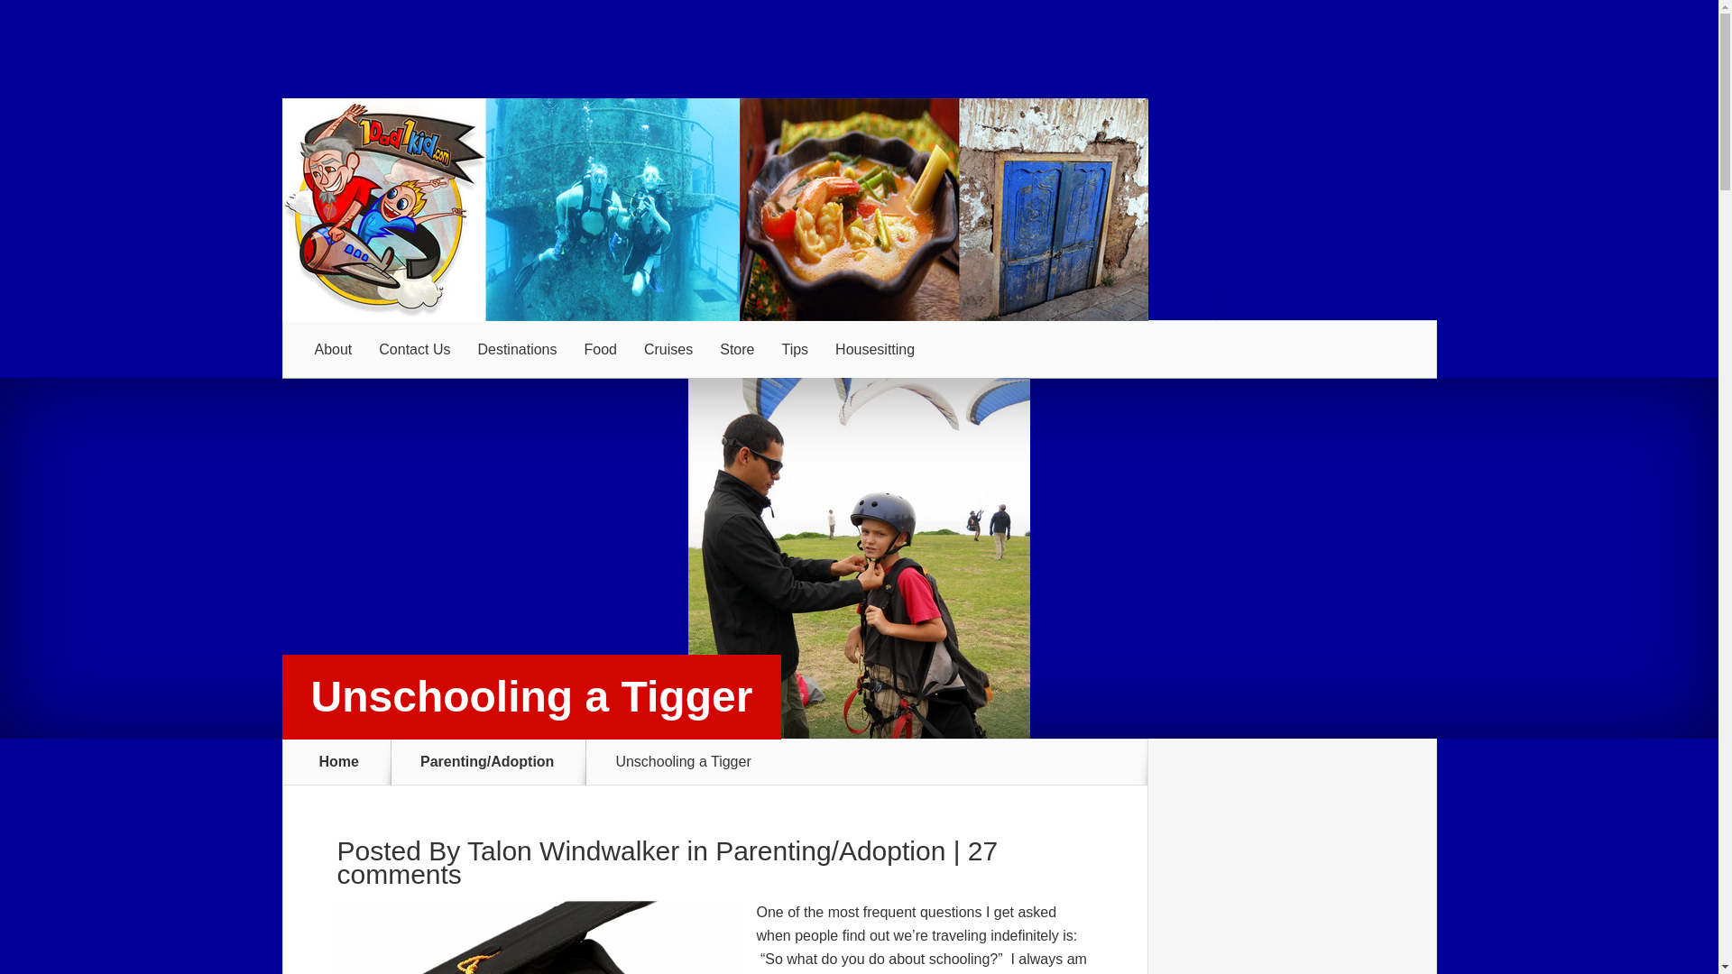  I want to click on Search, so click(1463, 64).